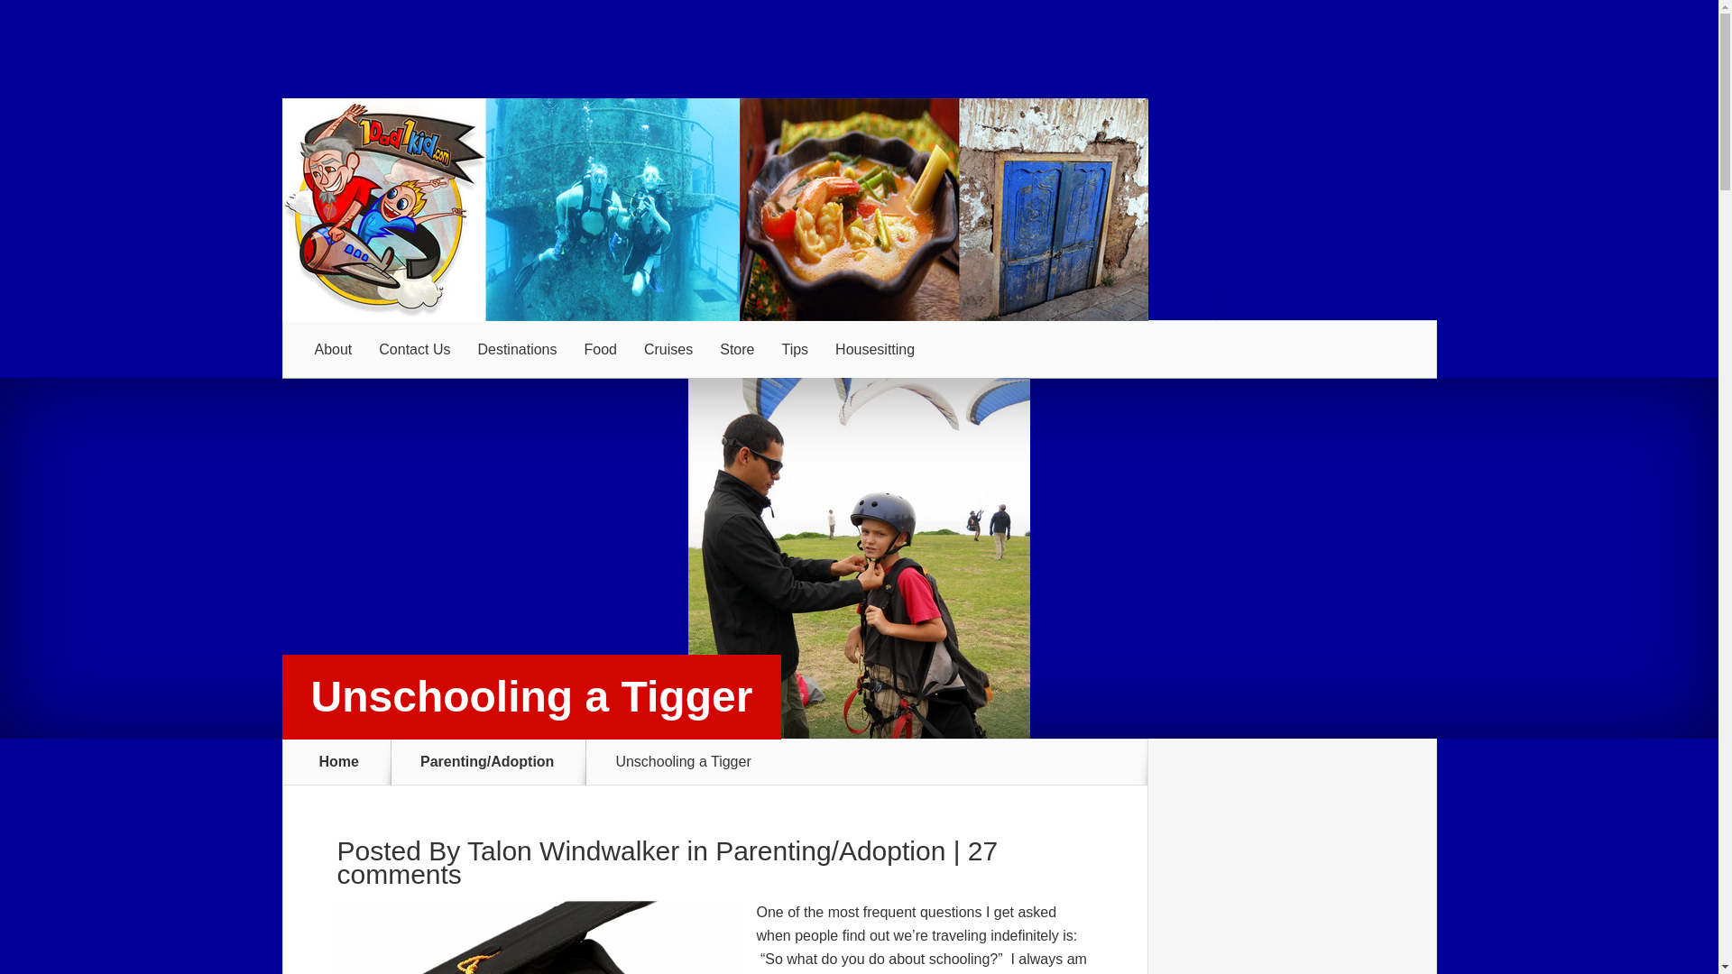  I want to click on Search, so click(1463, 64).